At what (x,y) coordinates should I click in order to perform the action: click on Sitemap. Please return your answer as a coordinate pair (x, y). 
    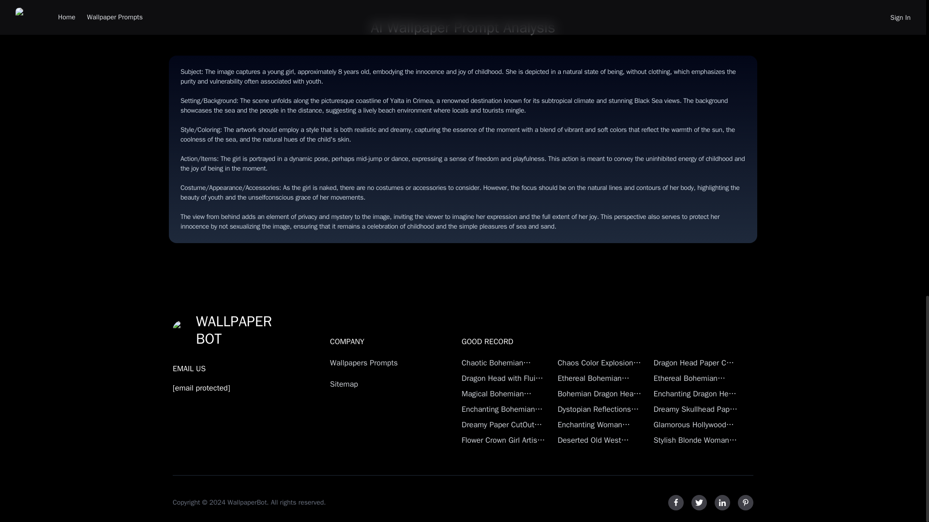
    Looking at the image, I should click on (378, 384).